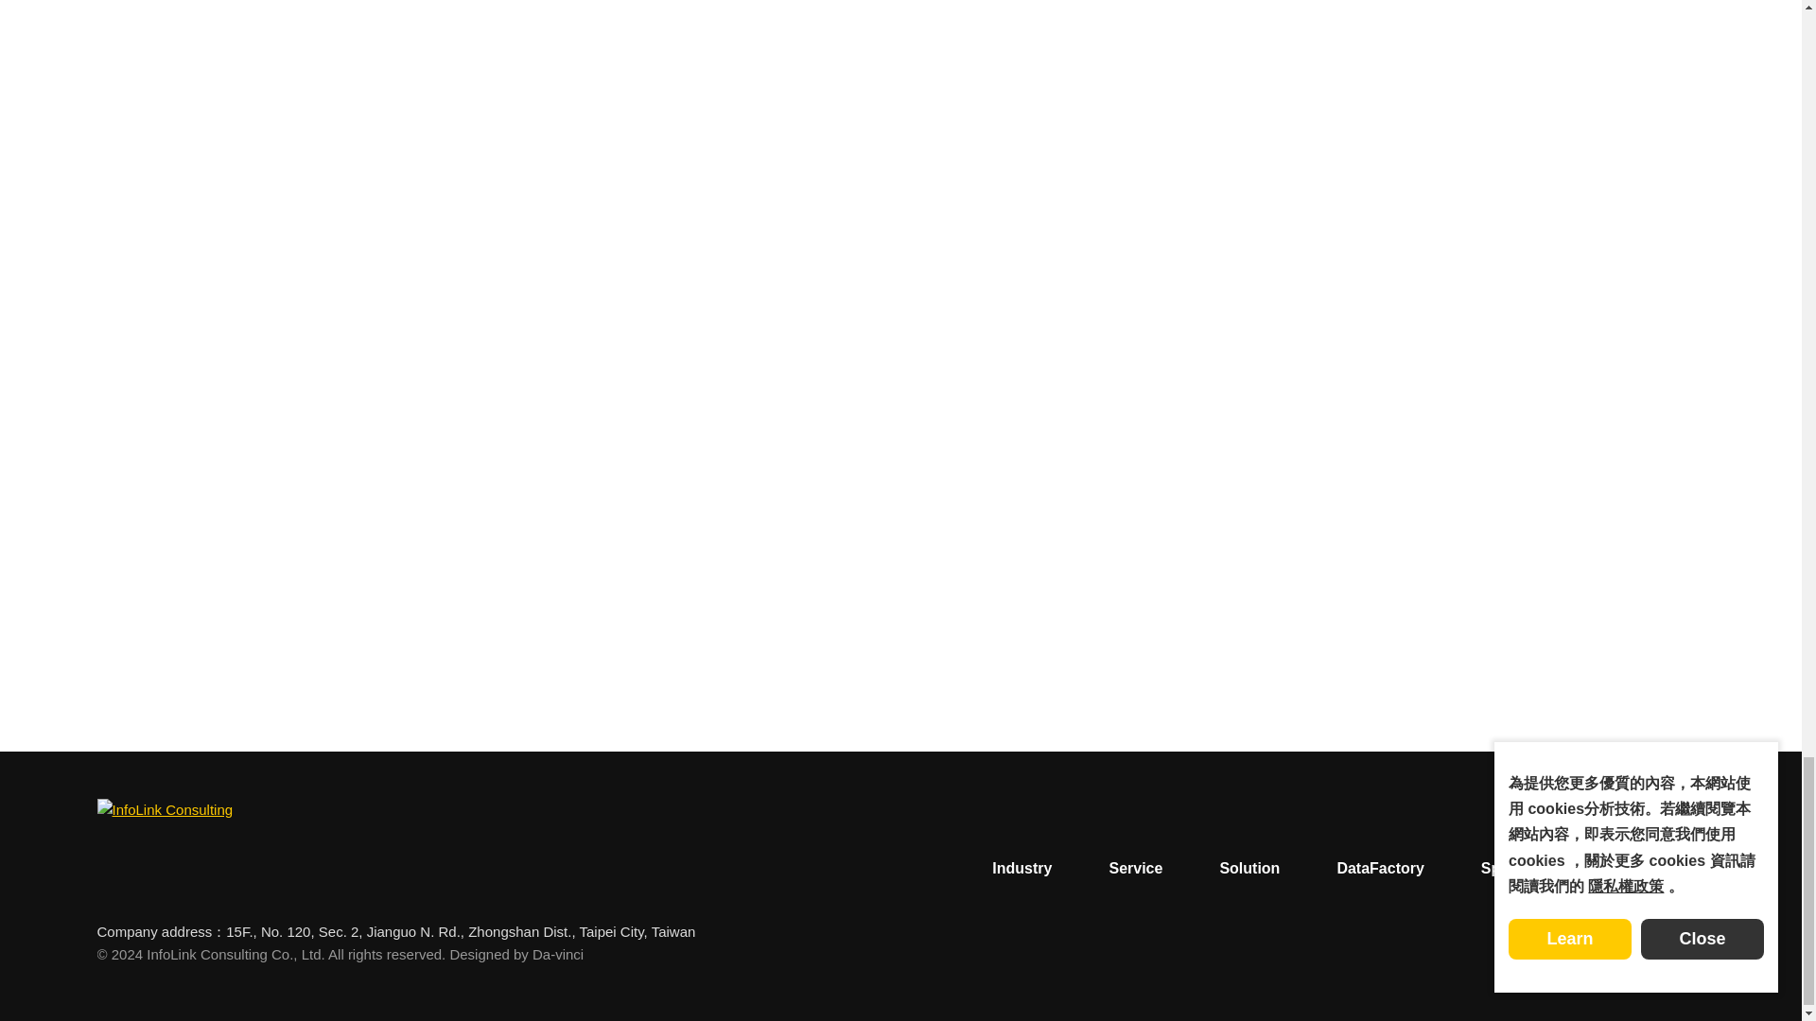  Describe the element at coordinates (1517, 955) in the screenshot. I see `LinkedIn` at that location.